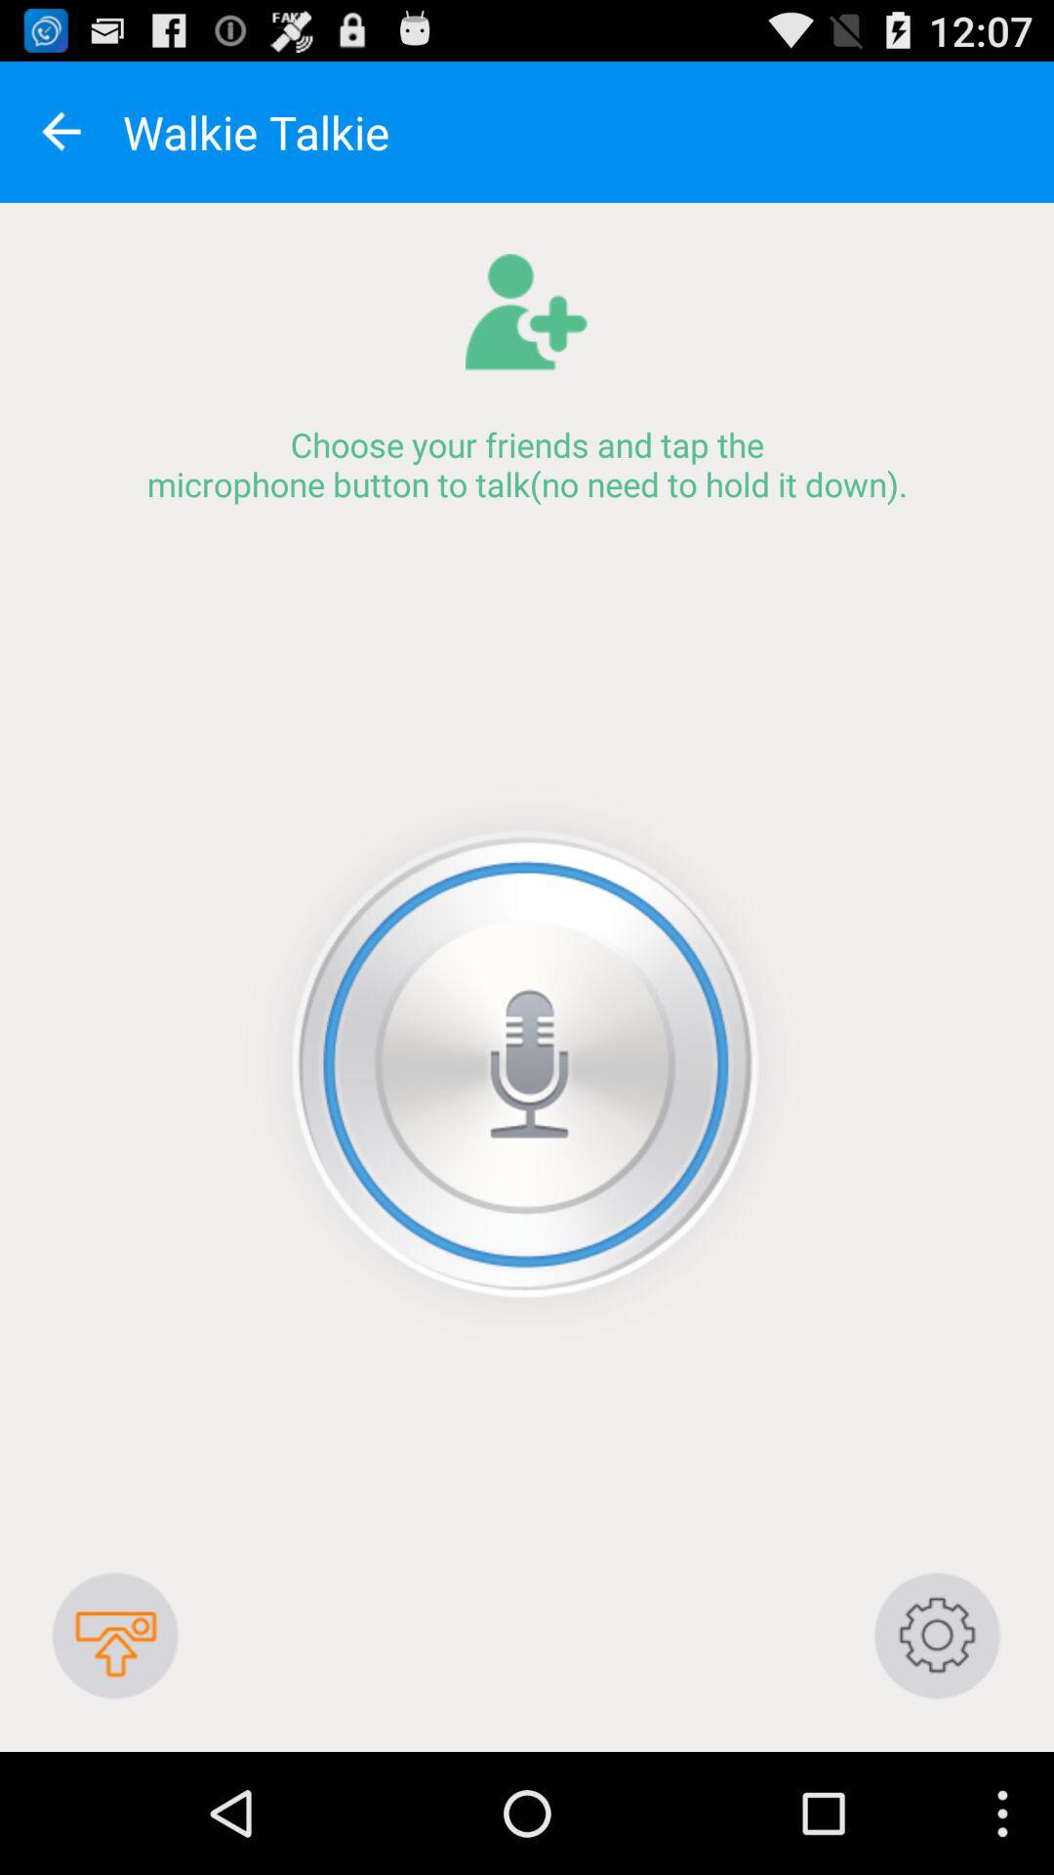 This screenshot has width=1054, height=1875. Describe the element at coordinates (527, 1064) in the screenshot. I see `like` at that location.